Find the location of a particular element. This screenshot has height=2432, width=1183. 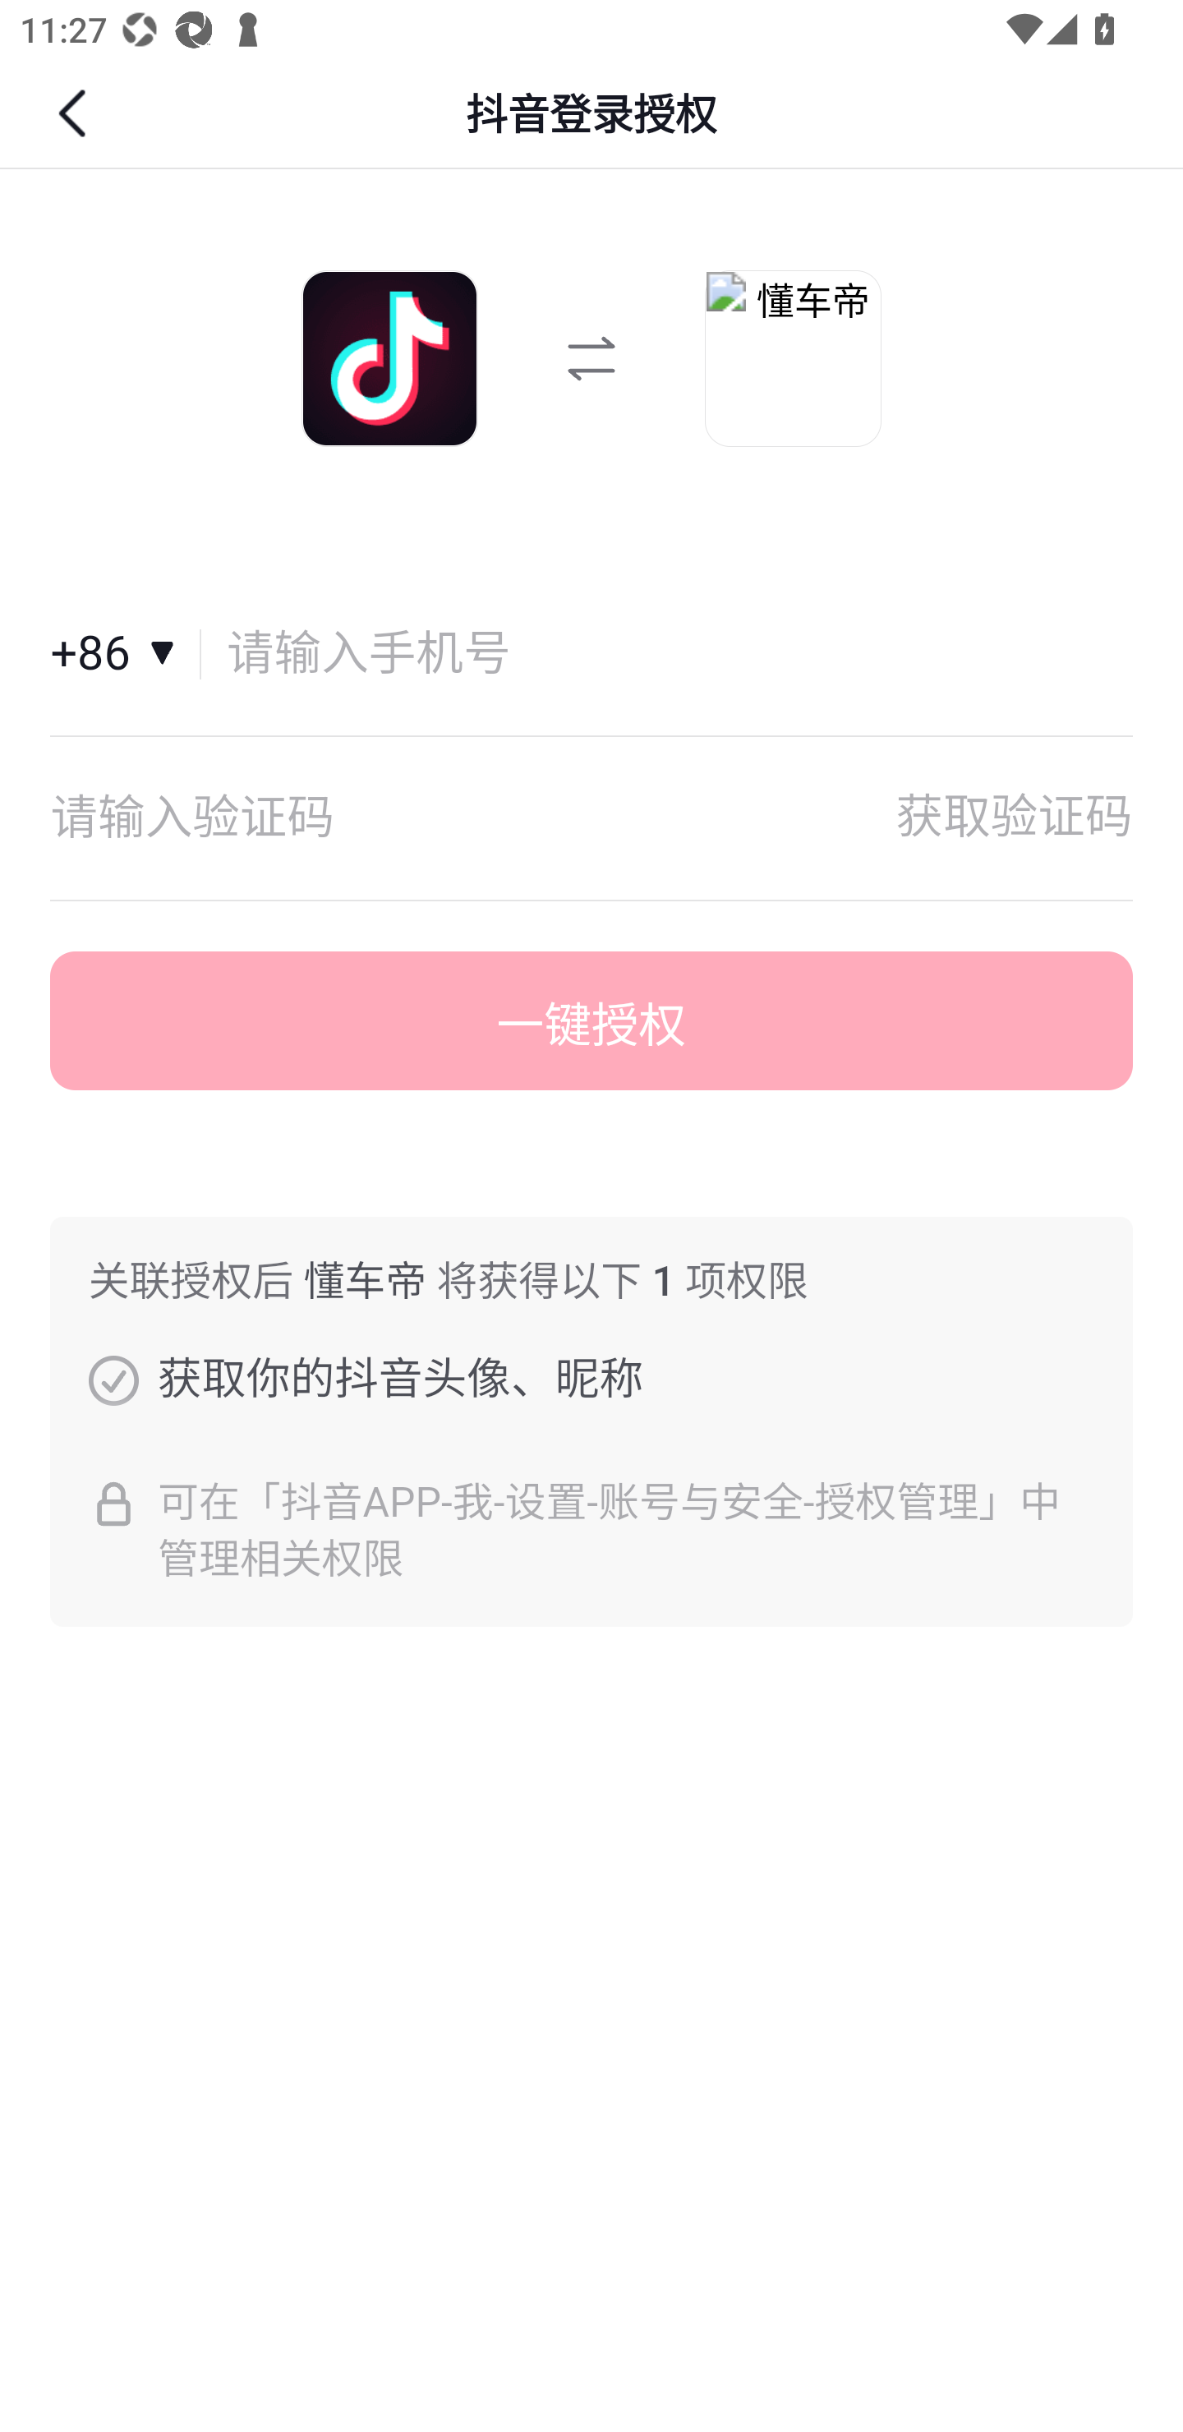

获取你的抖音头像、昵称 is located at coordinates (113, 1380).